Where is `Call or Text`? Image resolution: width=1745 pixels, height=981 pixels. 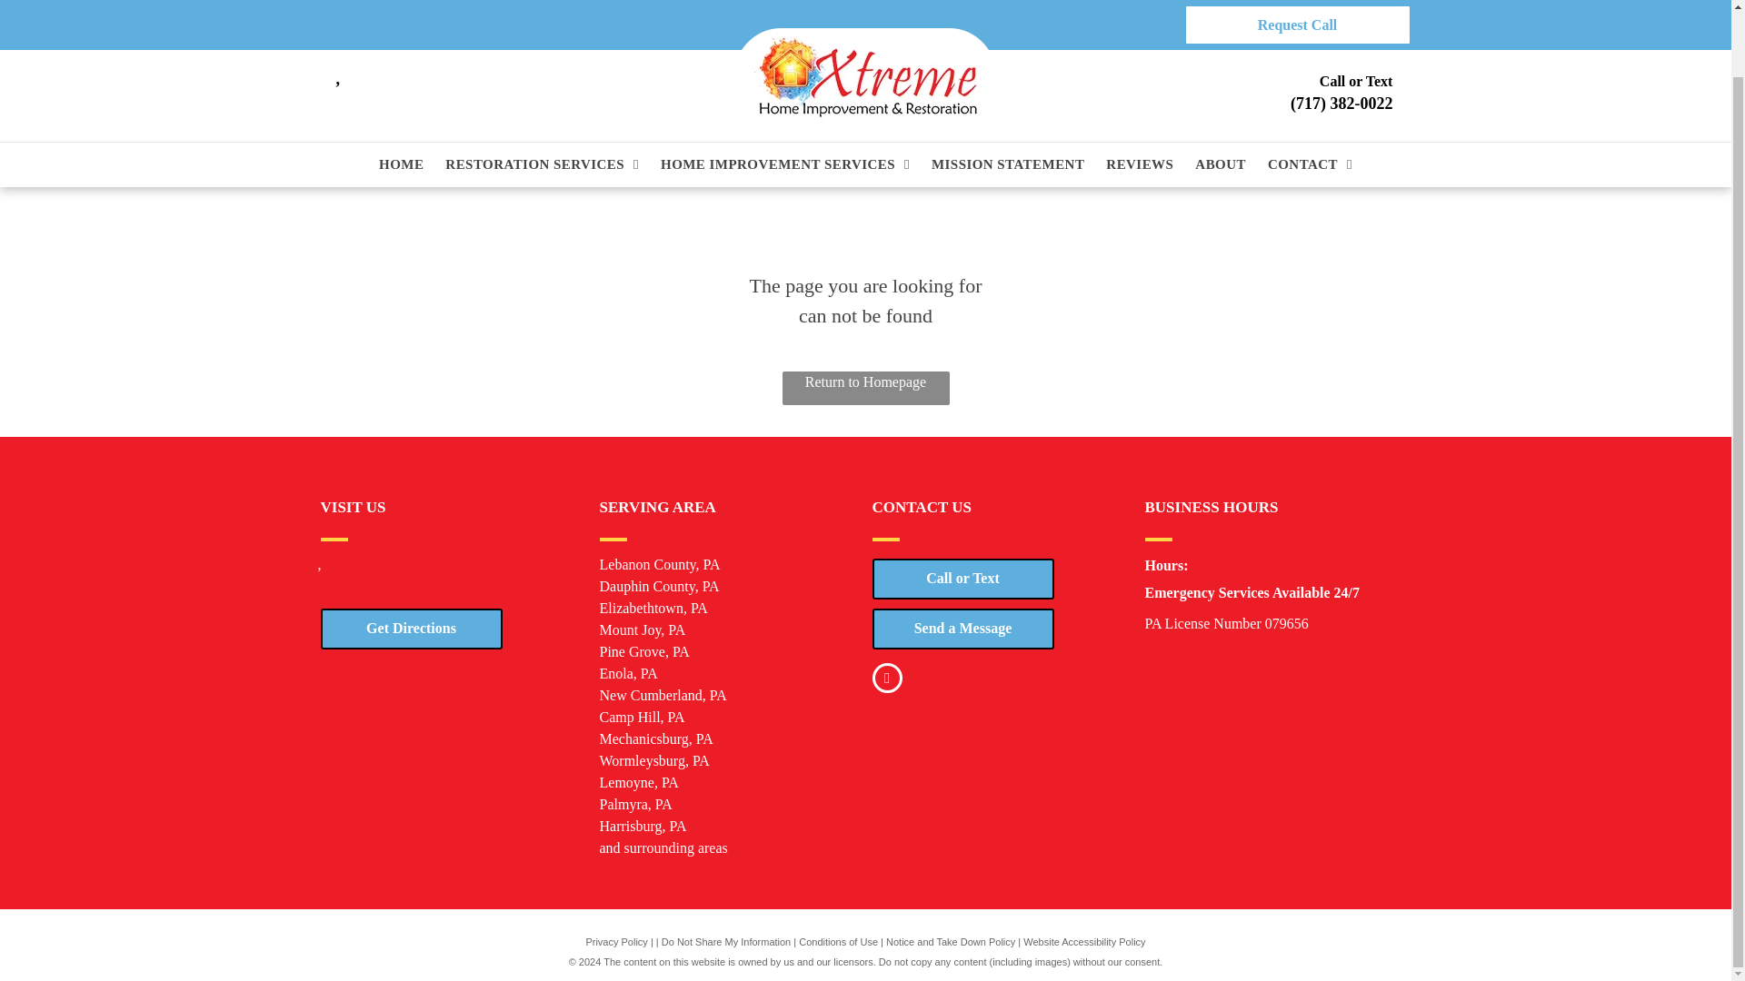 Call or Text is located at coordinates (963, 578).